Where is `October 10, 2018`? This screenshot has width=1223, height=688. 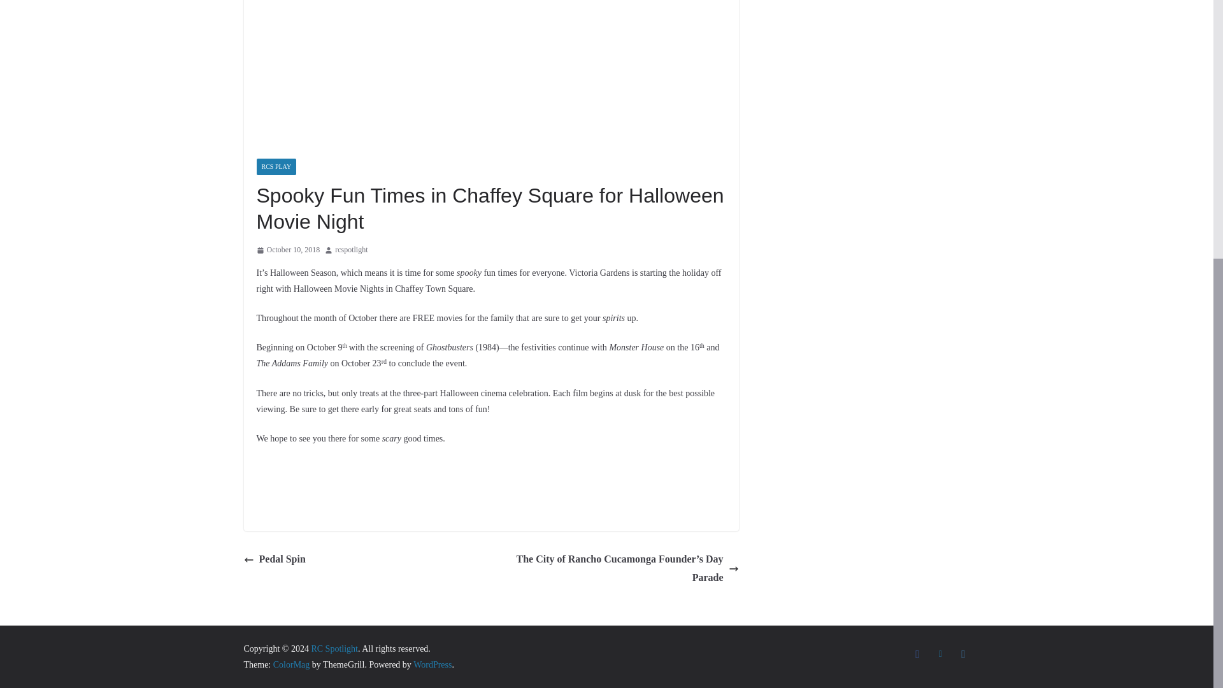 October 10, 2018 is located at coordinates (287, 250).